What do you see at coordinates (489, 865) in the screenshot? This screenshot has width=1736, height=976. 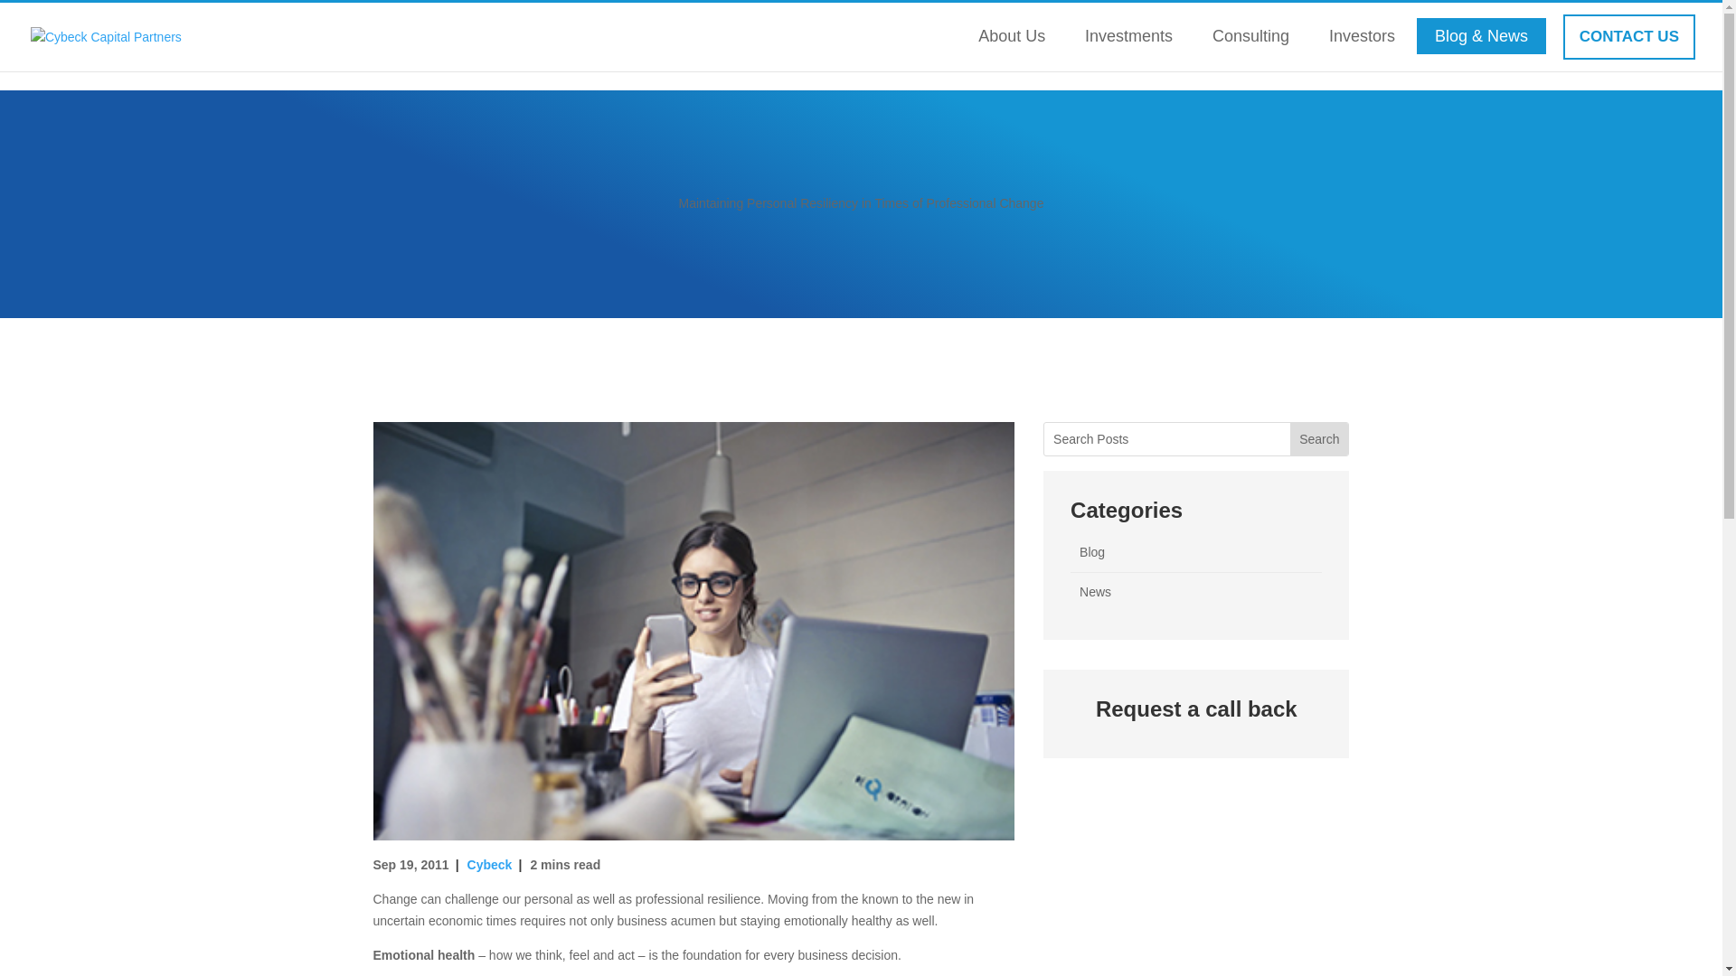 I see `Cybeck` at bounding box center [489, 865].